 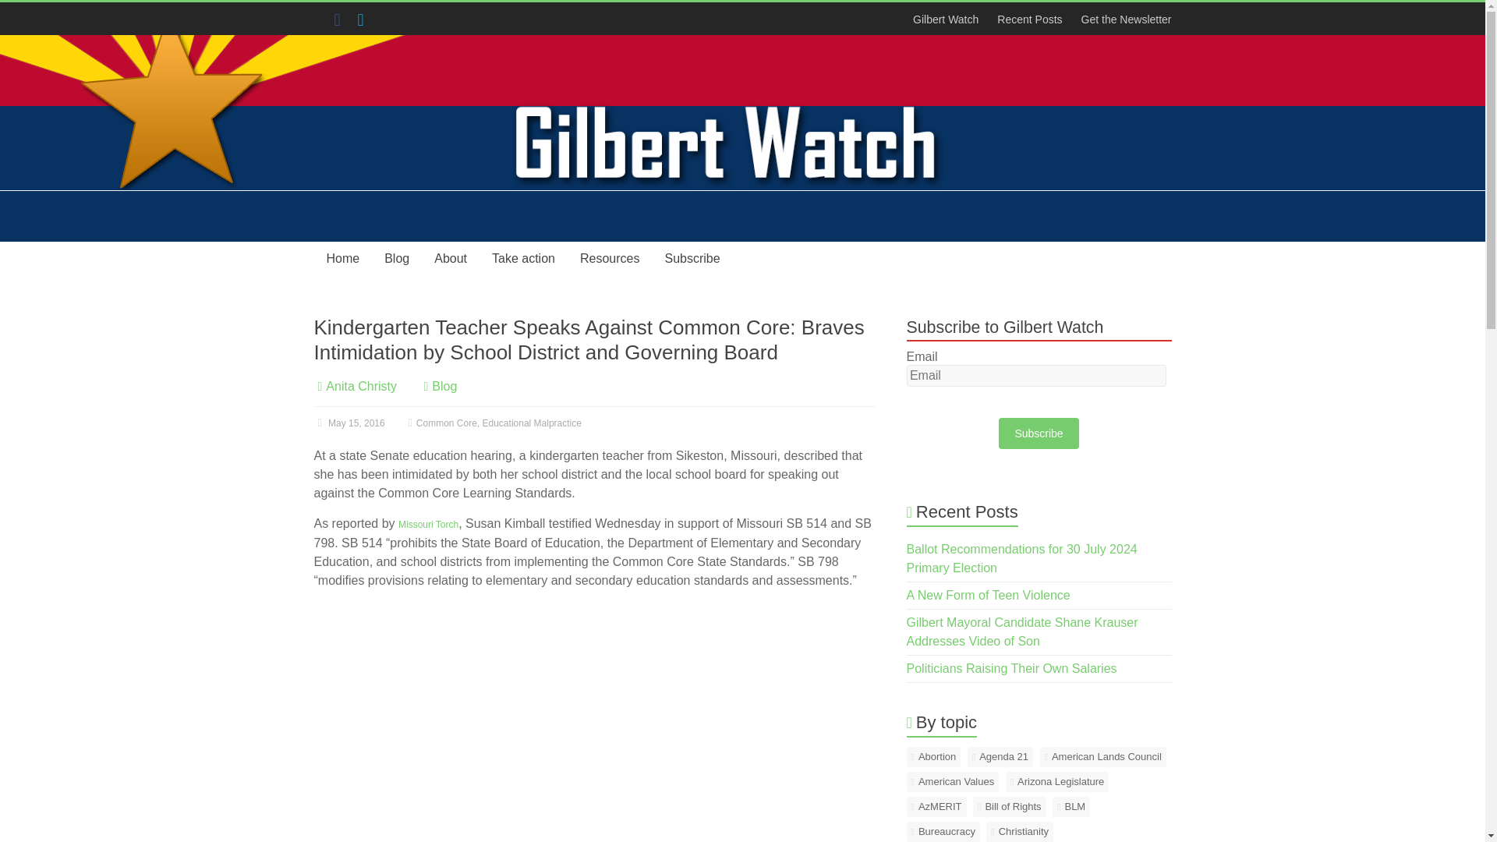 I want to click on Common Core, so click(x=446, y=423).